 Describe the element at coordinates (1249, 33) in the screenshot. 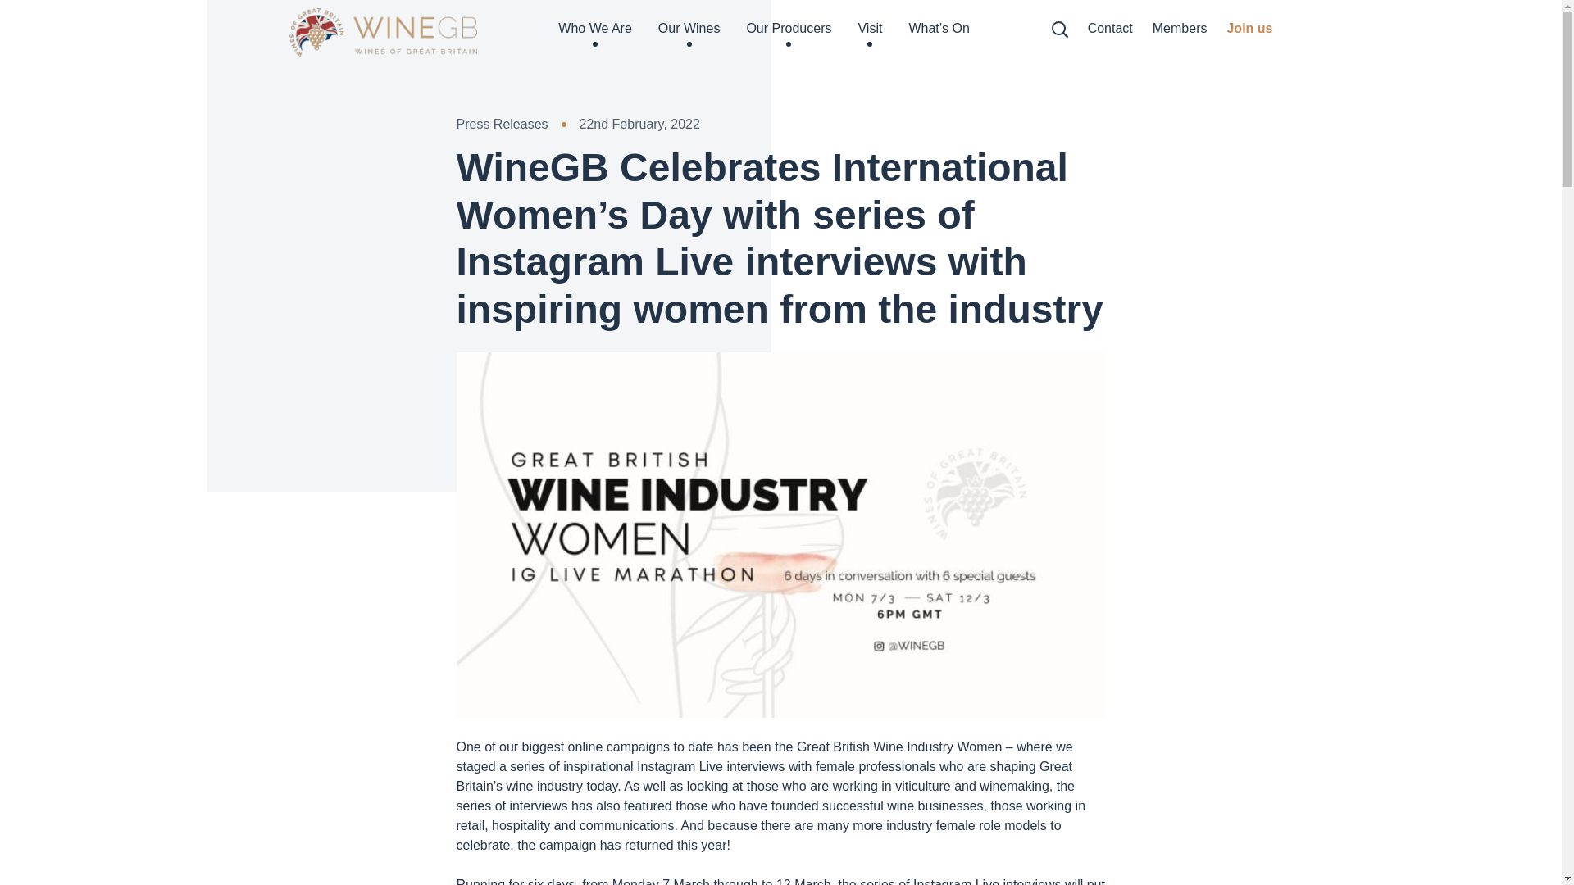

I see `Join us` at that location.